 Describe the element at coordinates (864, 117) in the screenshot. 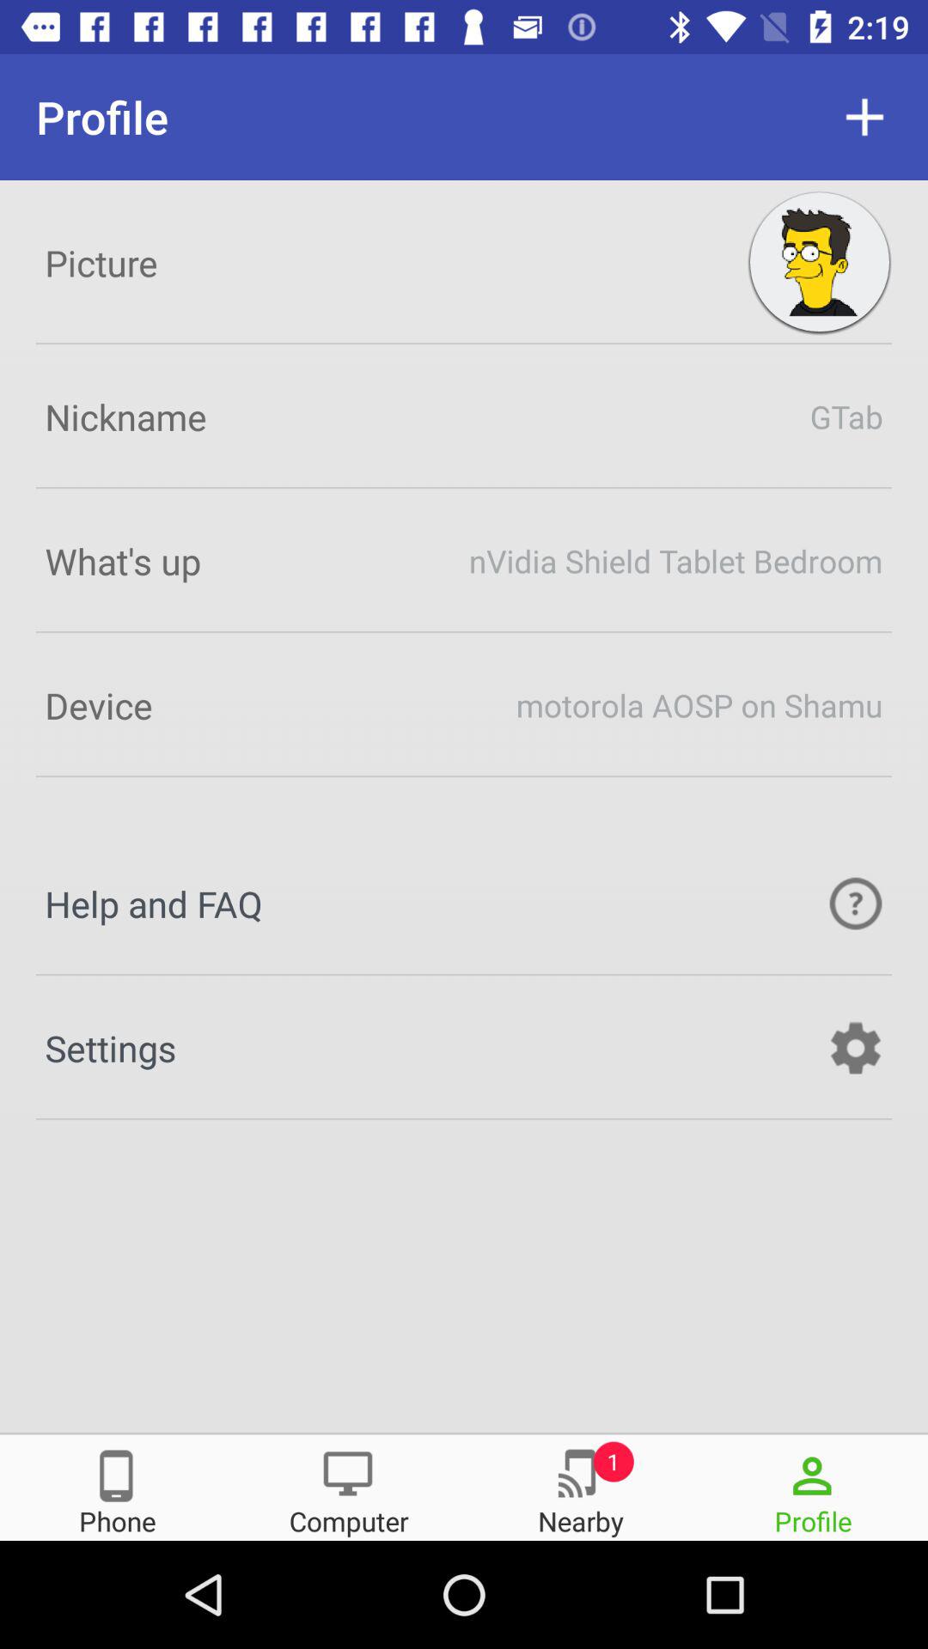

I see `click  plus symbol` at that location.